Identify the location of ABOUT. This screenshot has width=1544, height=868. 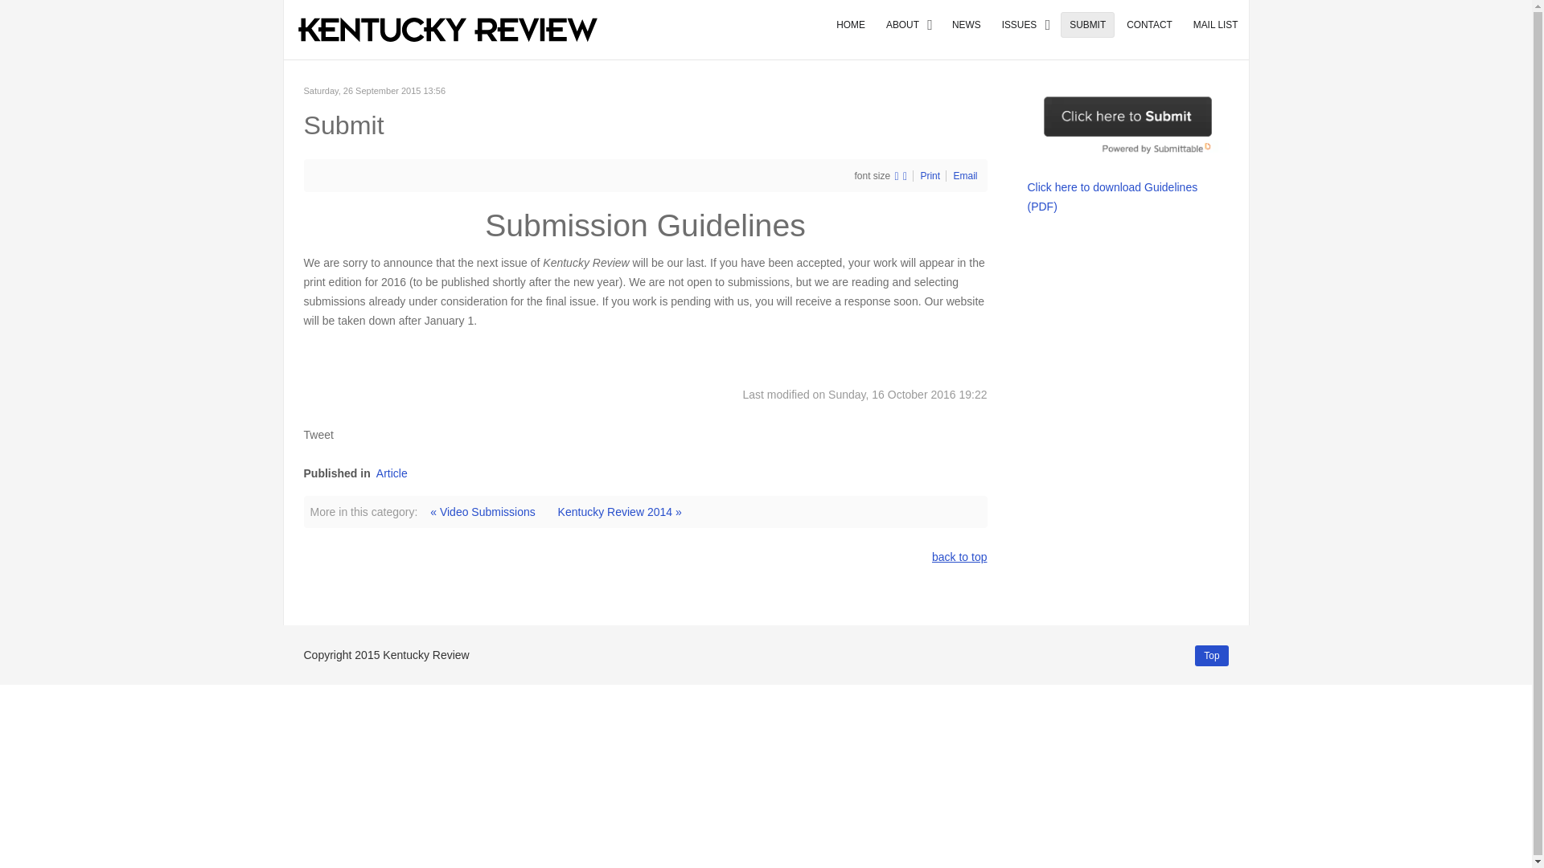
(909, 24).